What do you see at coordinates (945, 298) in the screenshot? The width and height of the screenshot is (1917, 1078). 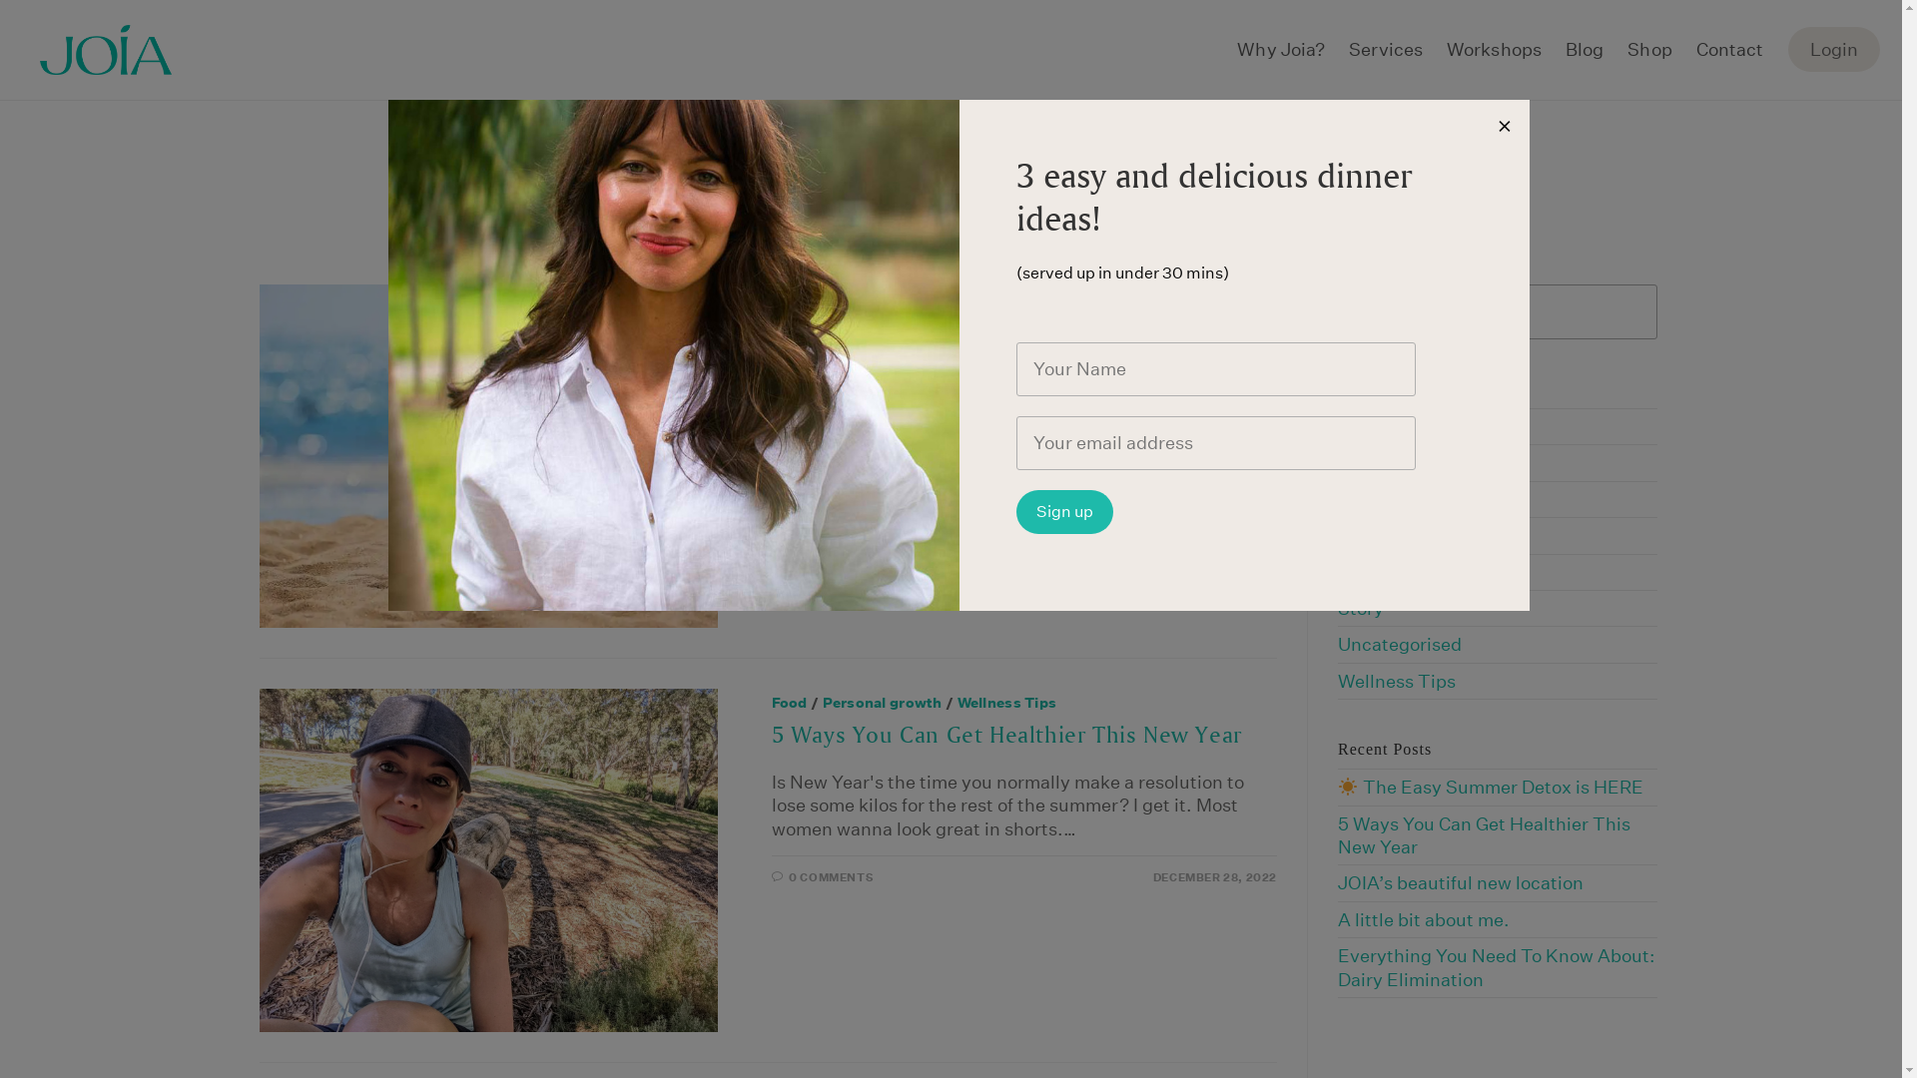 I see `Services` at bounding box center [945, 298].